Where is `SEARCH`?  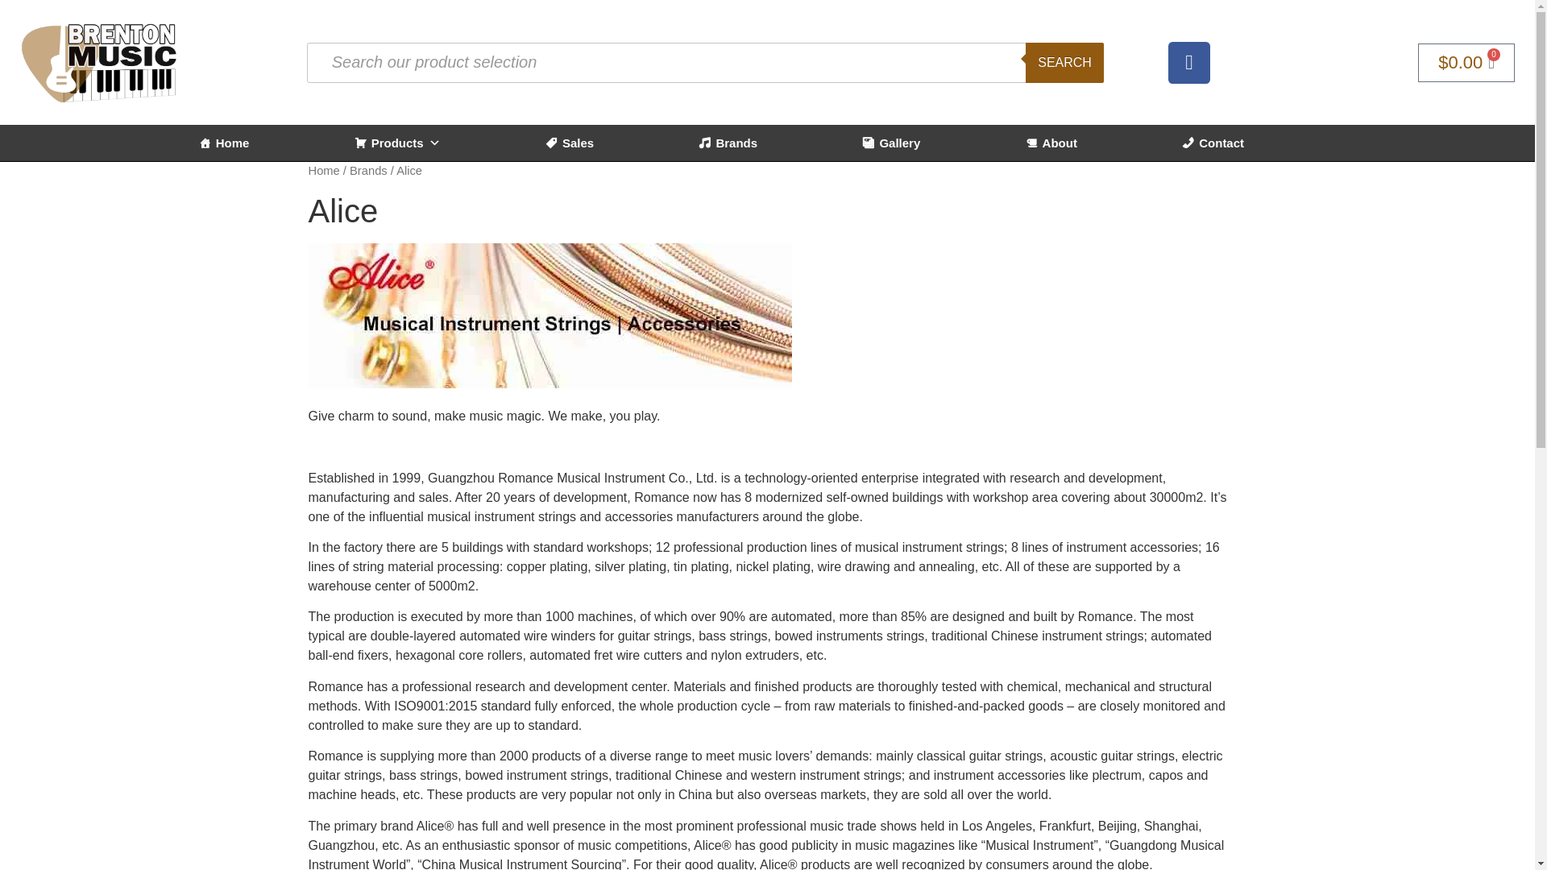 SEARCH is located at coordinates (1064, 61).